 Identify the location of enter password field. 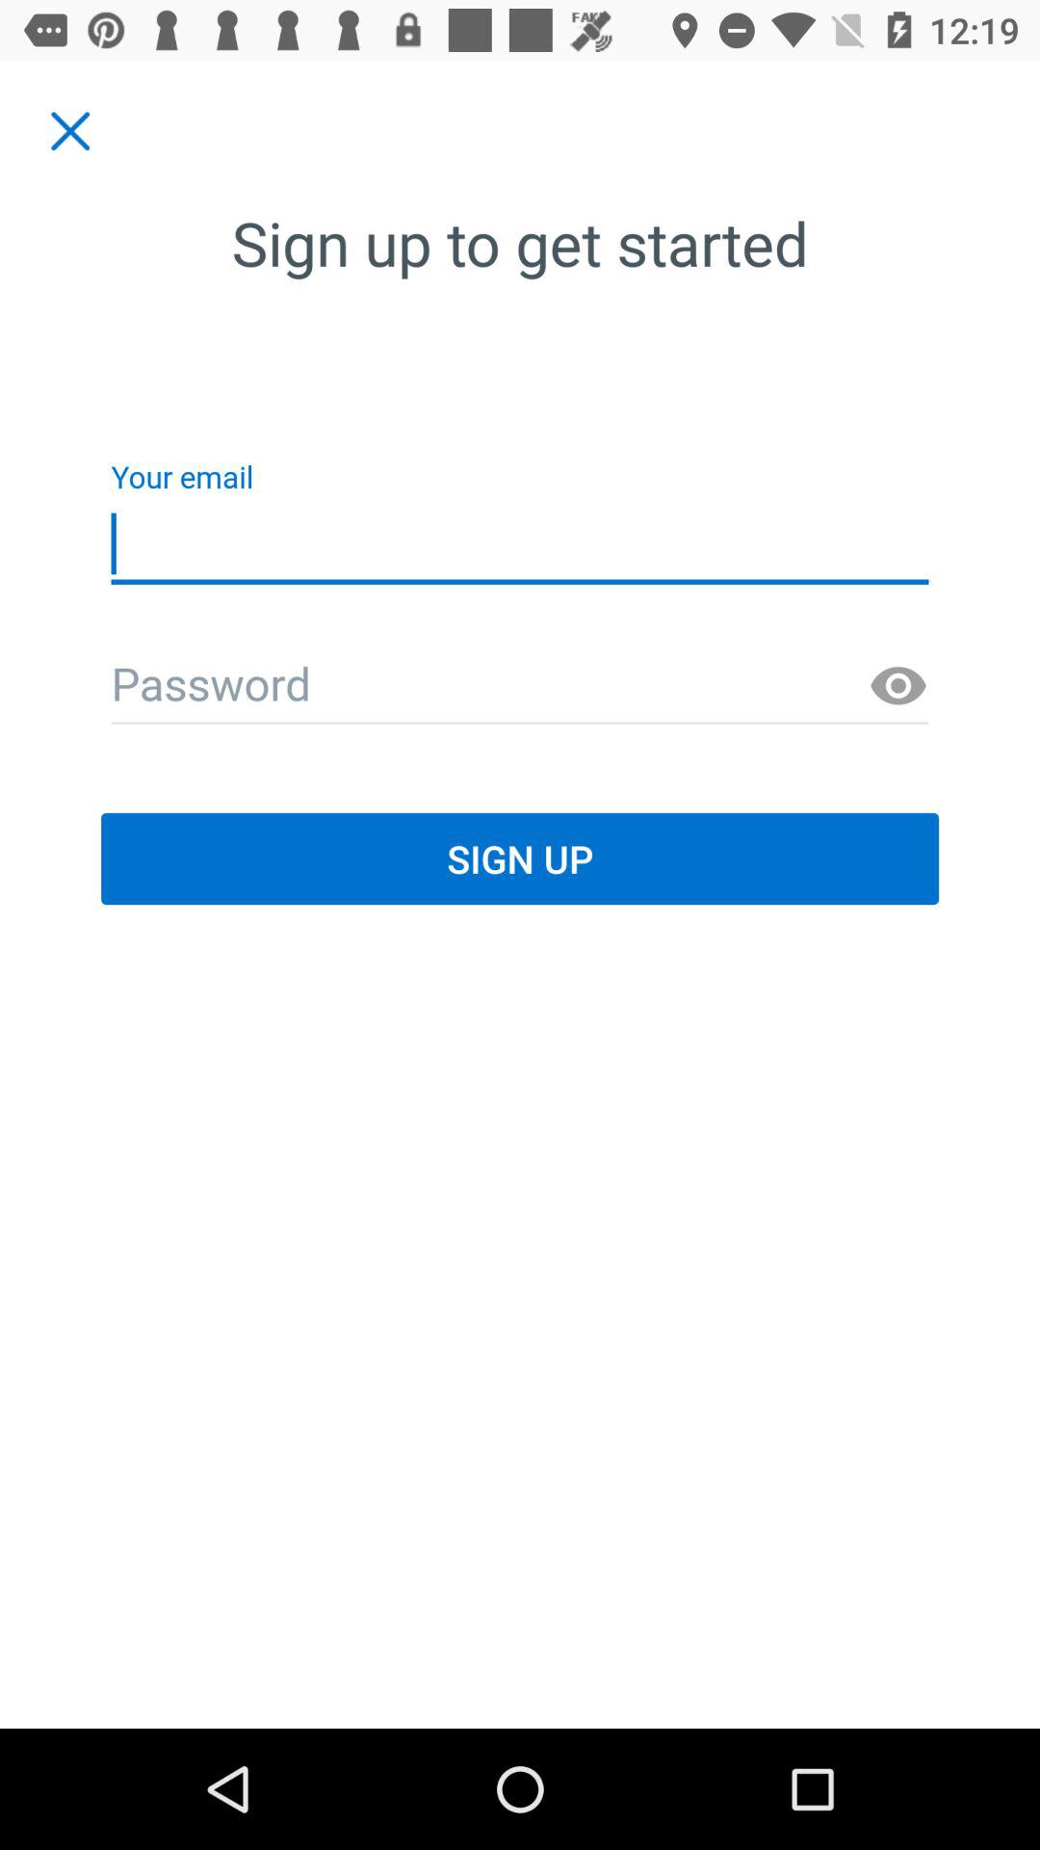
(520, 686).